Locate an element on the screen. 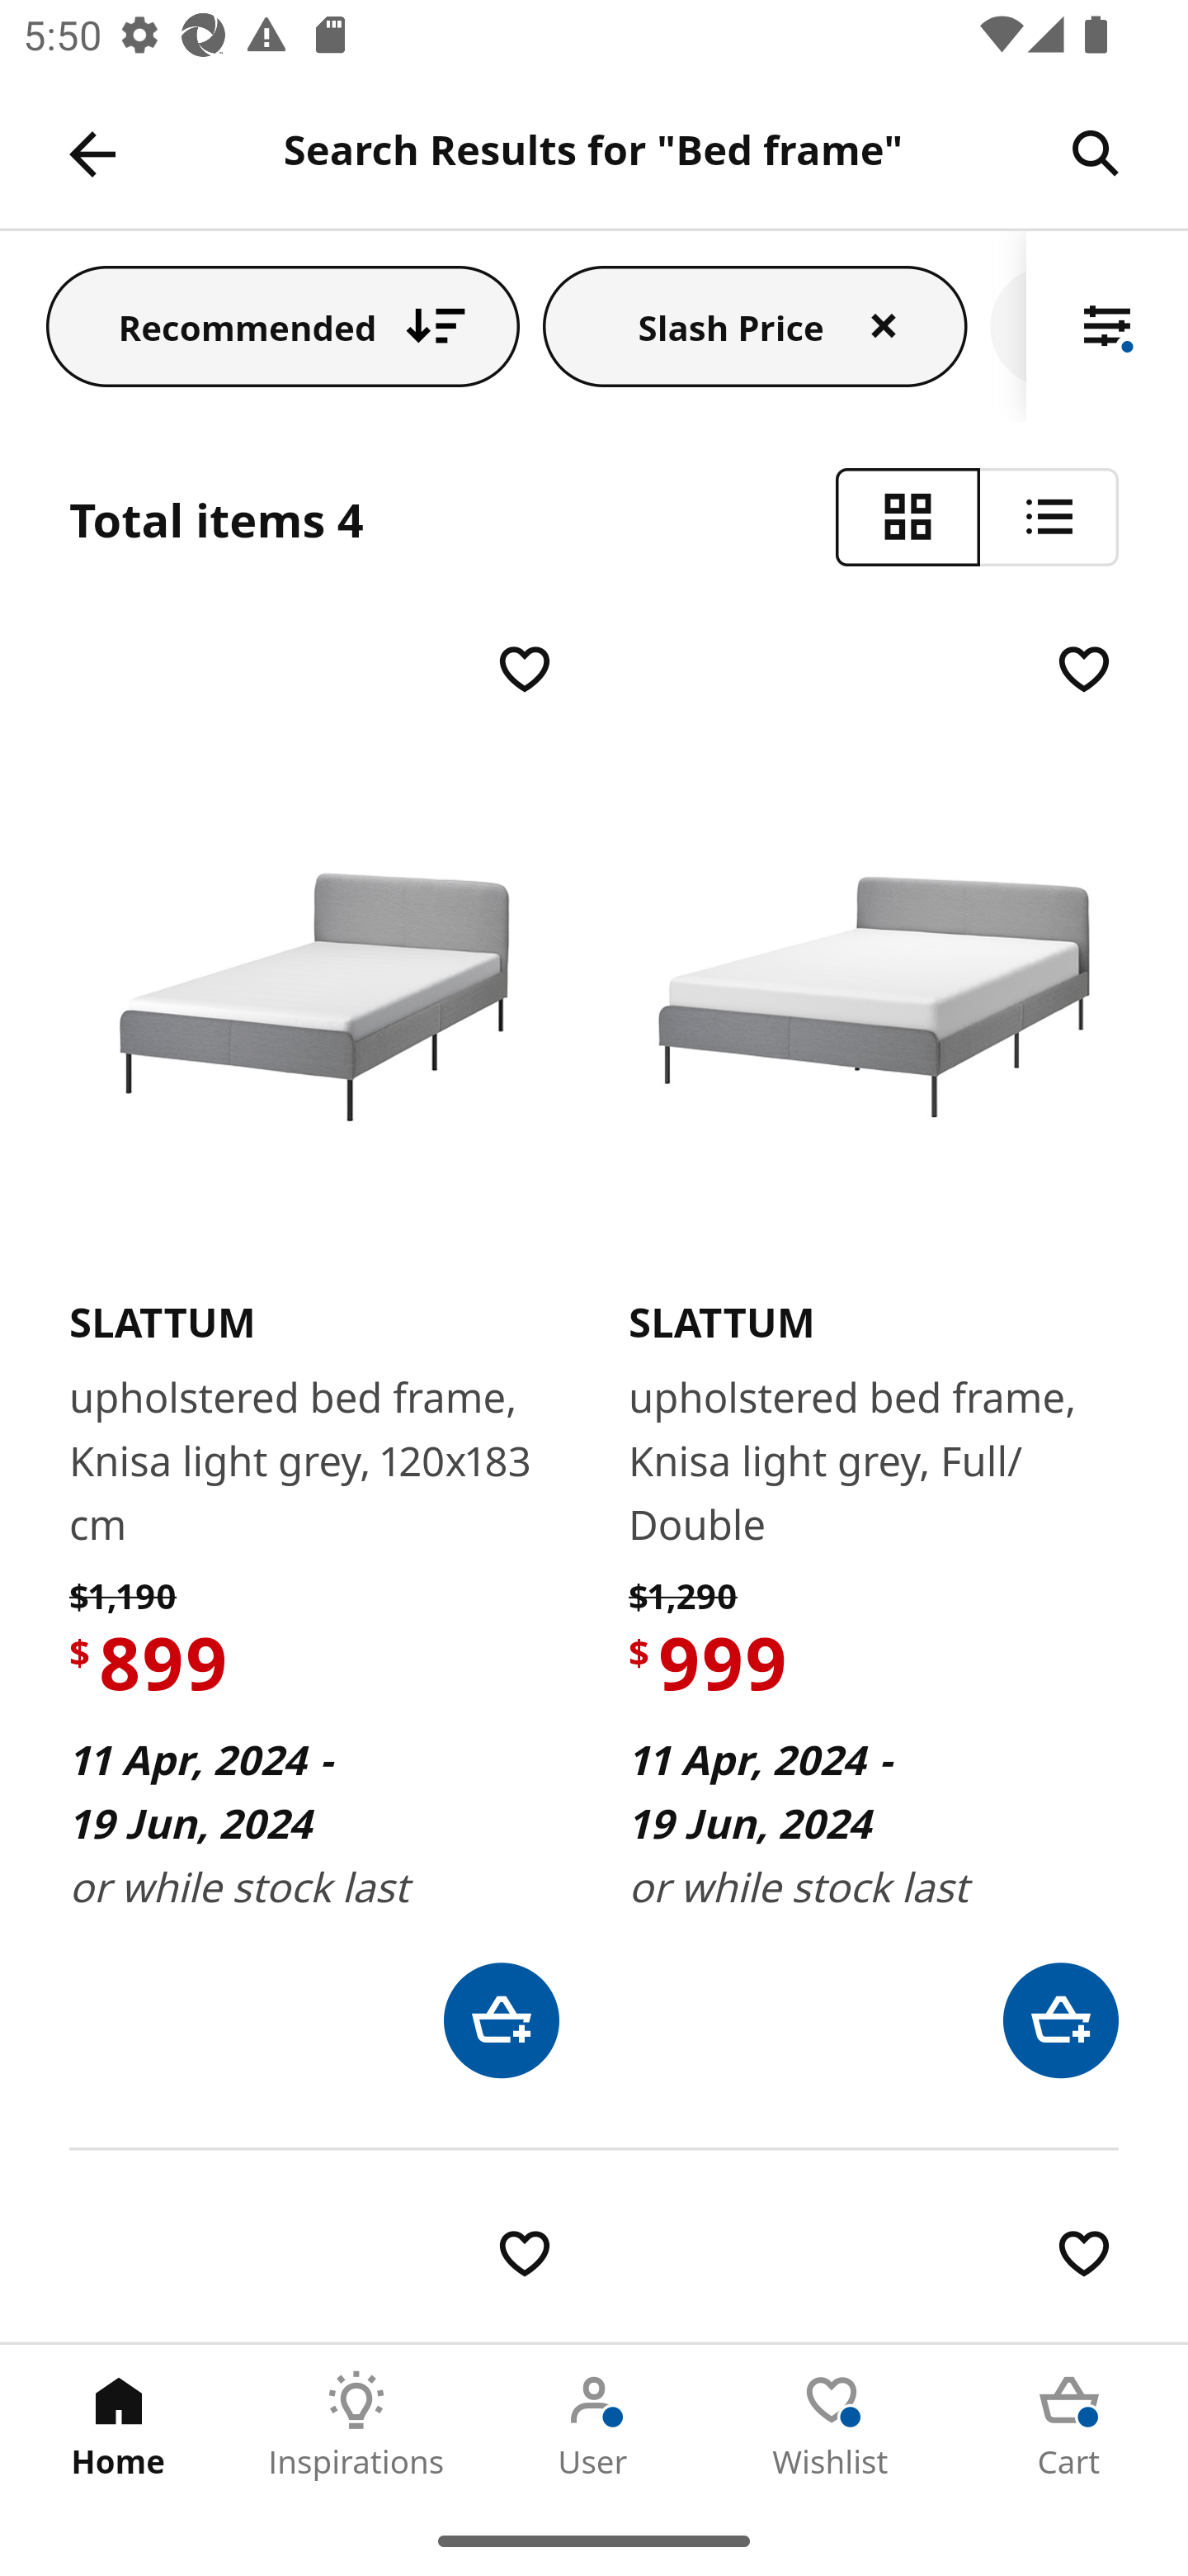 This screenshot has height=2576, width=1188. Inspirations
Tab 2 of 5 is located at coordinates (356, 2425).